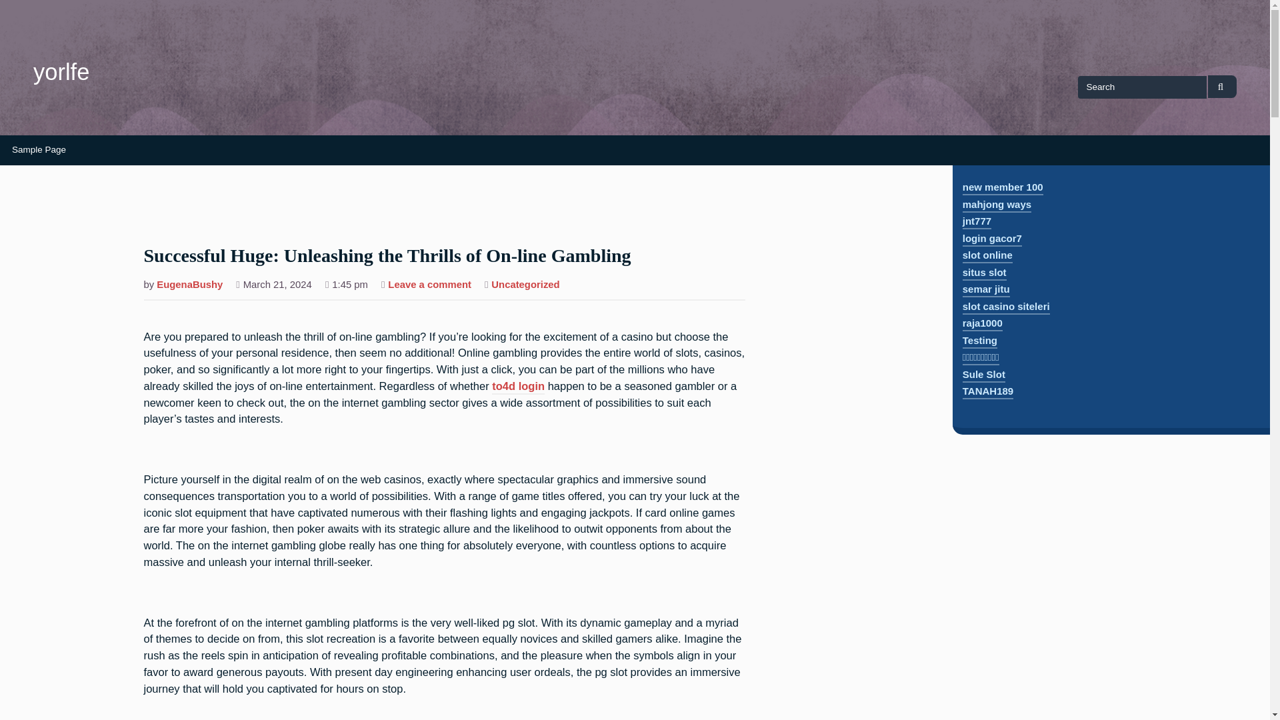 The width and height of the screenshot is (1280, 720). I want to click on semar jitu, so click(985, 291).